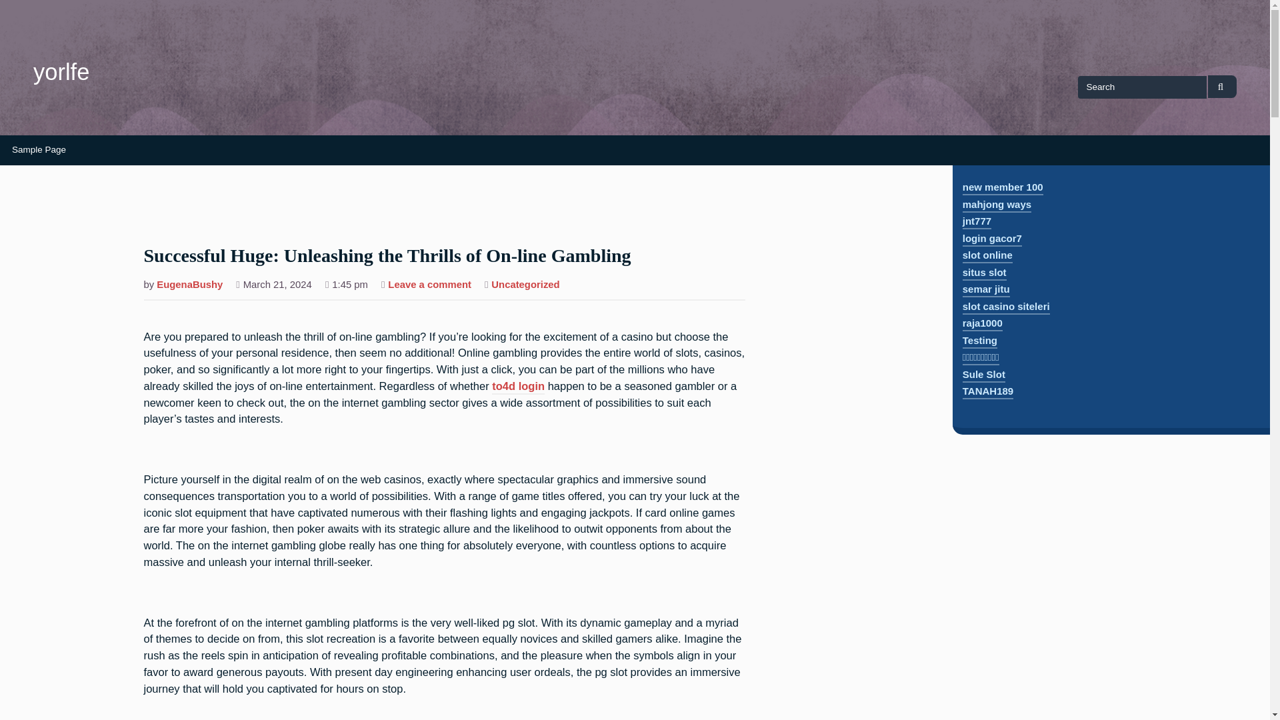 The width and height of the screenshot is (1280, 720). I want to click on semar jitu, so click(985, 291).